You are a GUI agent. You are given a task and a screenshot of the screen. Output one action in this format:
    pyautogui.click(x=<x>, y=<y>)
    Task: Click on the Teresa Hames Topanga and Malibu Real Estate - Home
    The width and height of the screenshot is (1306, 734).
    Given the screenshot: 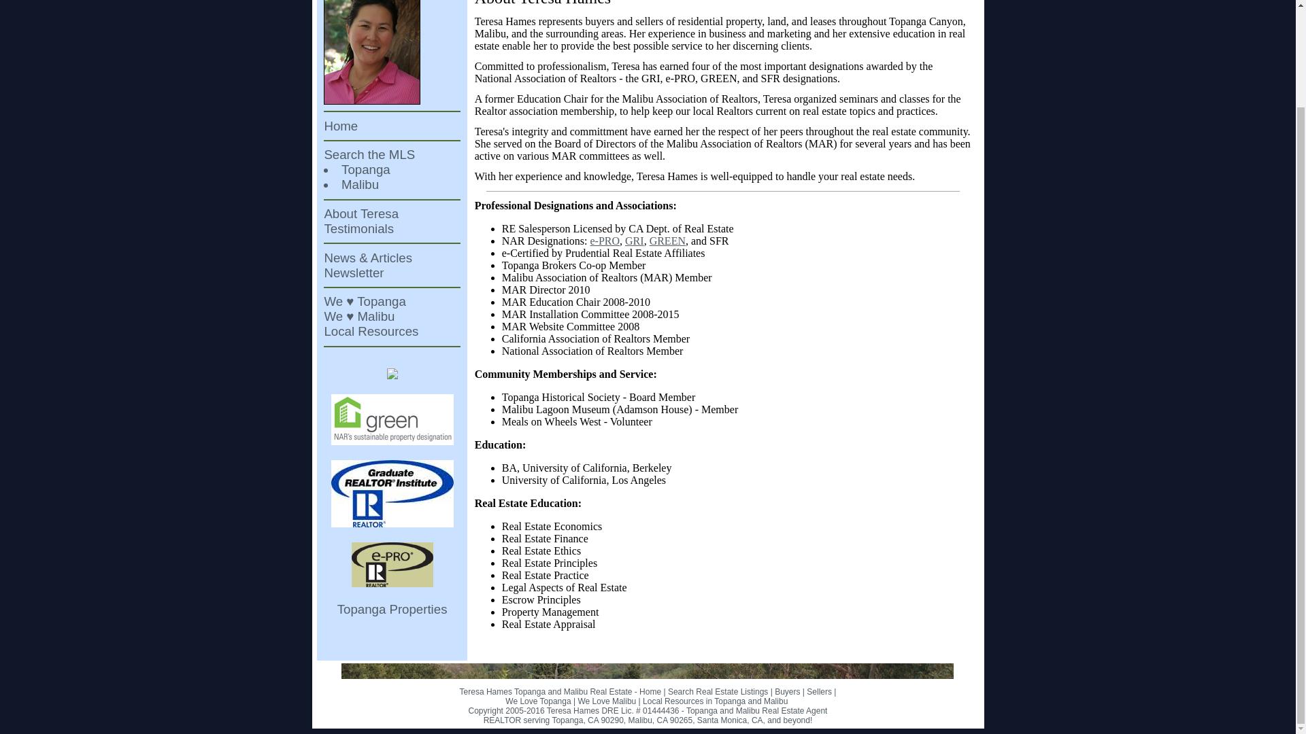 What is the action you would take?
    pyautogui.click(x=560, y=691)
    